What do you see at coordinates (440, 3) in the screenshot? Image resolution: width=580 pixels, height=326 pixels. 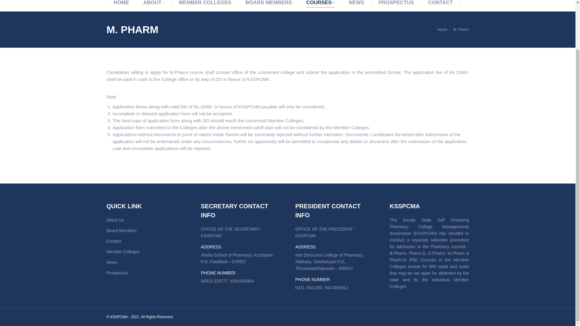 I see `CONTACT` at bounding box center [440, 3].